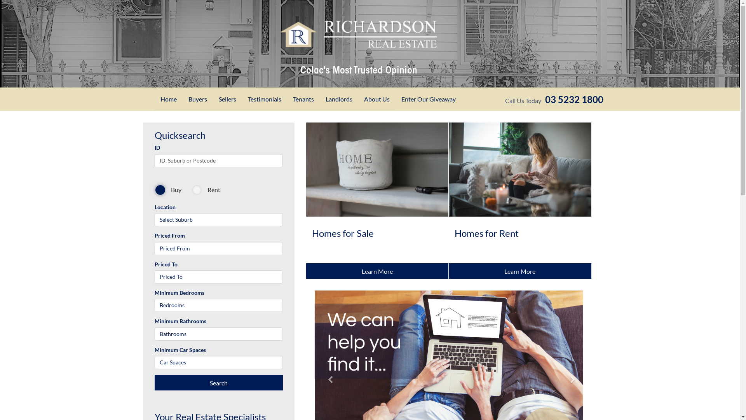  What do you see at coordinates (428, 99) in the screenshot?
I see `Enter Our Giveaway` at bounding box center [428, 99].